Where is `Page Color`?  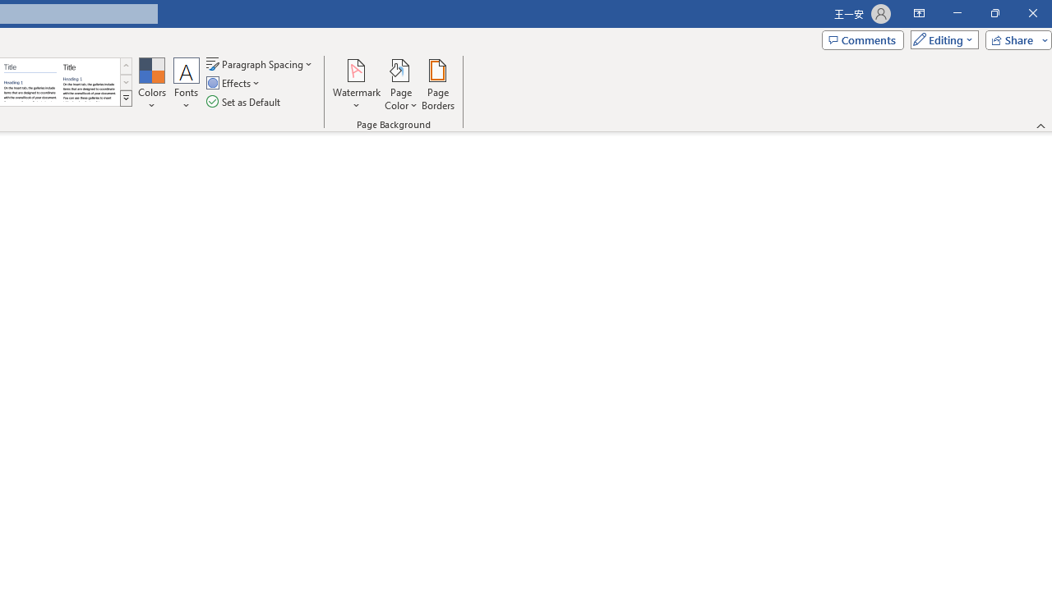 Page Color is located at coordinates (401, 84).